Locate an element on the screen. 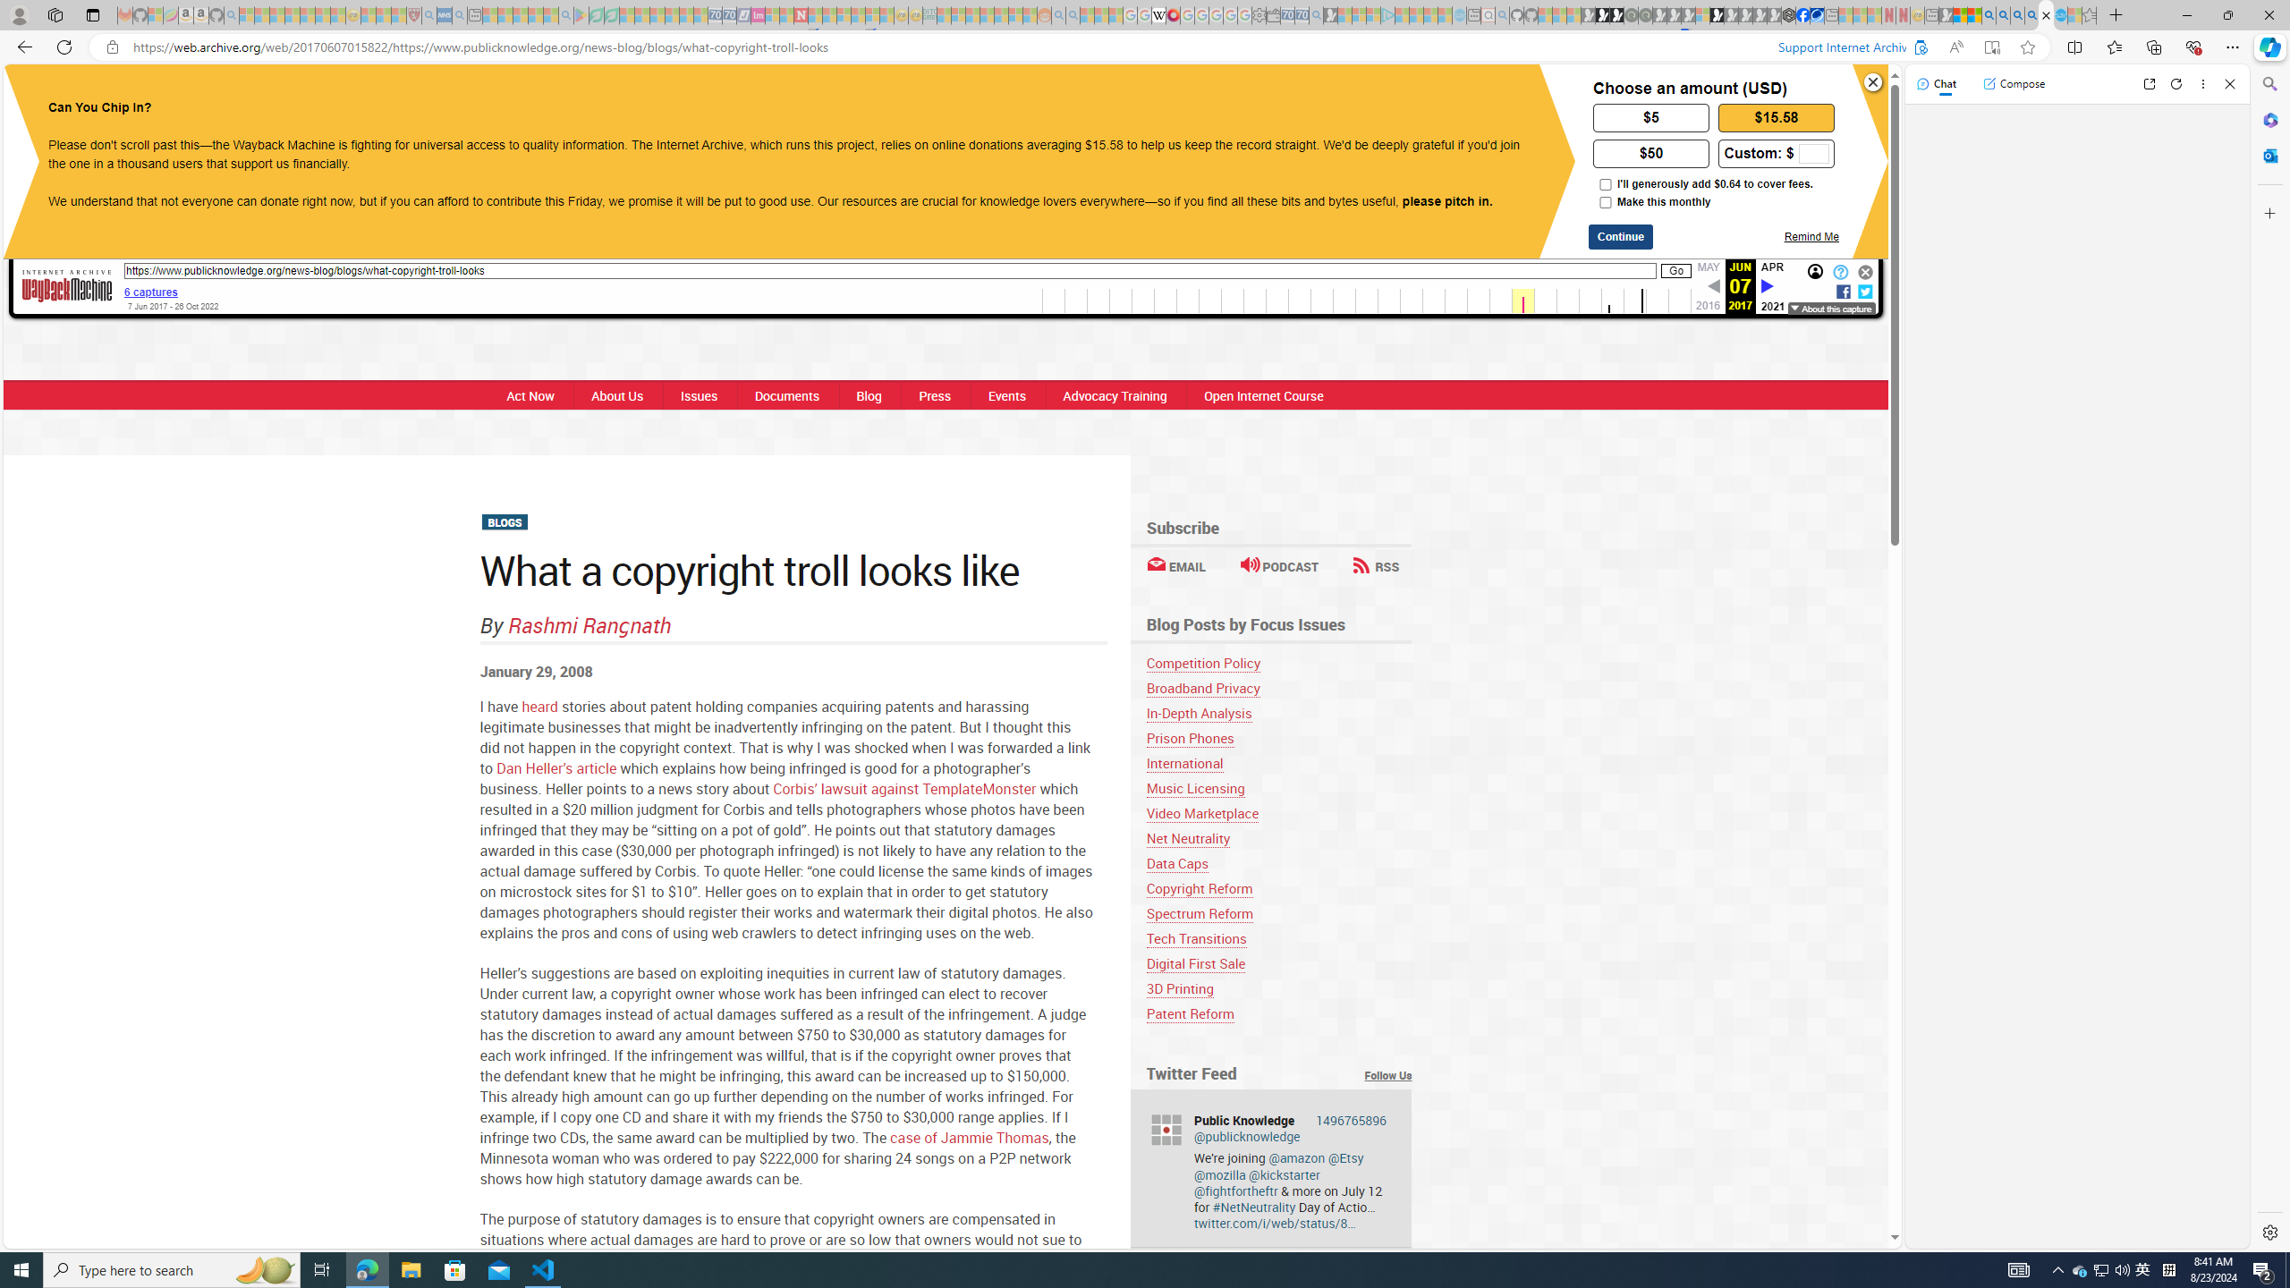 This screenshot has width=2290, height=1288. Patent Reform is located at coordinates (1279, 1013).